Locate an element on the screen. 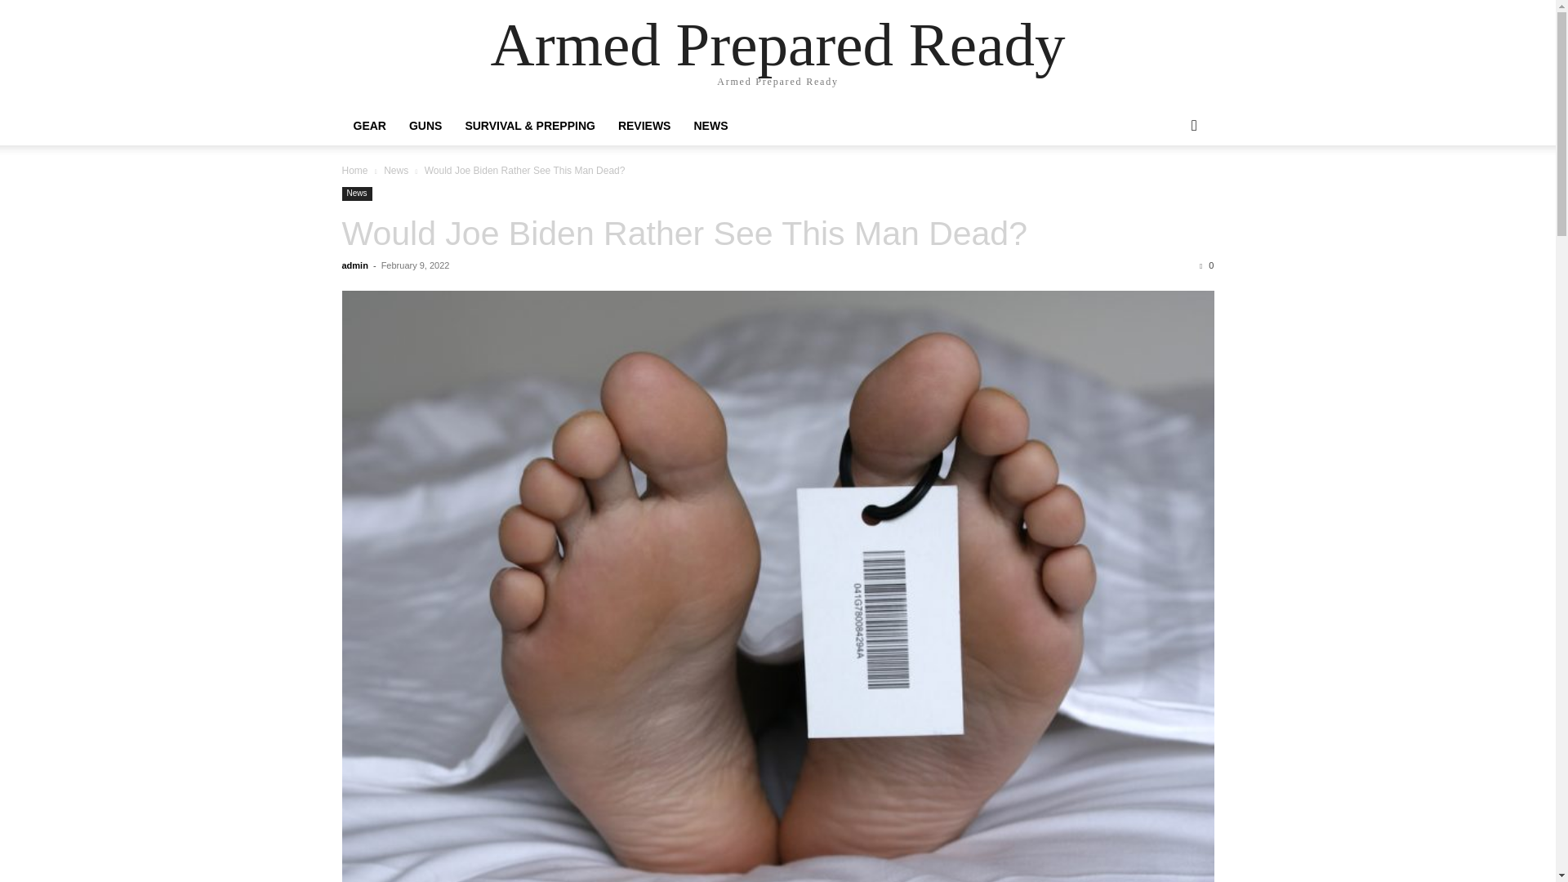  NEWS is located at coordinates (710, 126).